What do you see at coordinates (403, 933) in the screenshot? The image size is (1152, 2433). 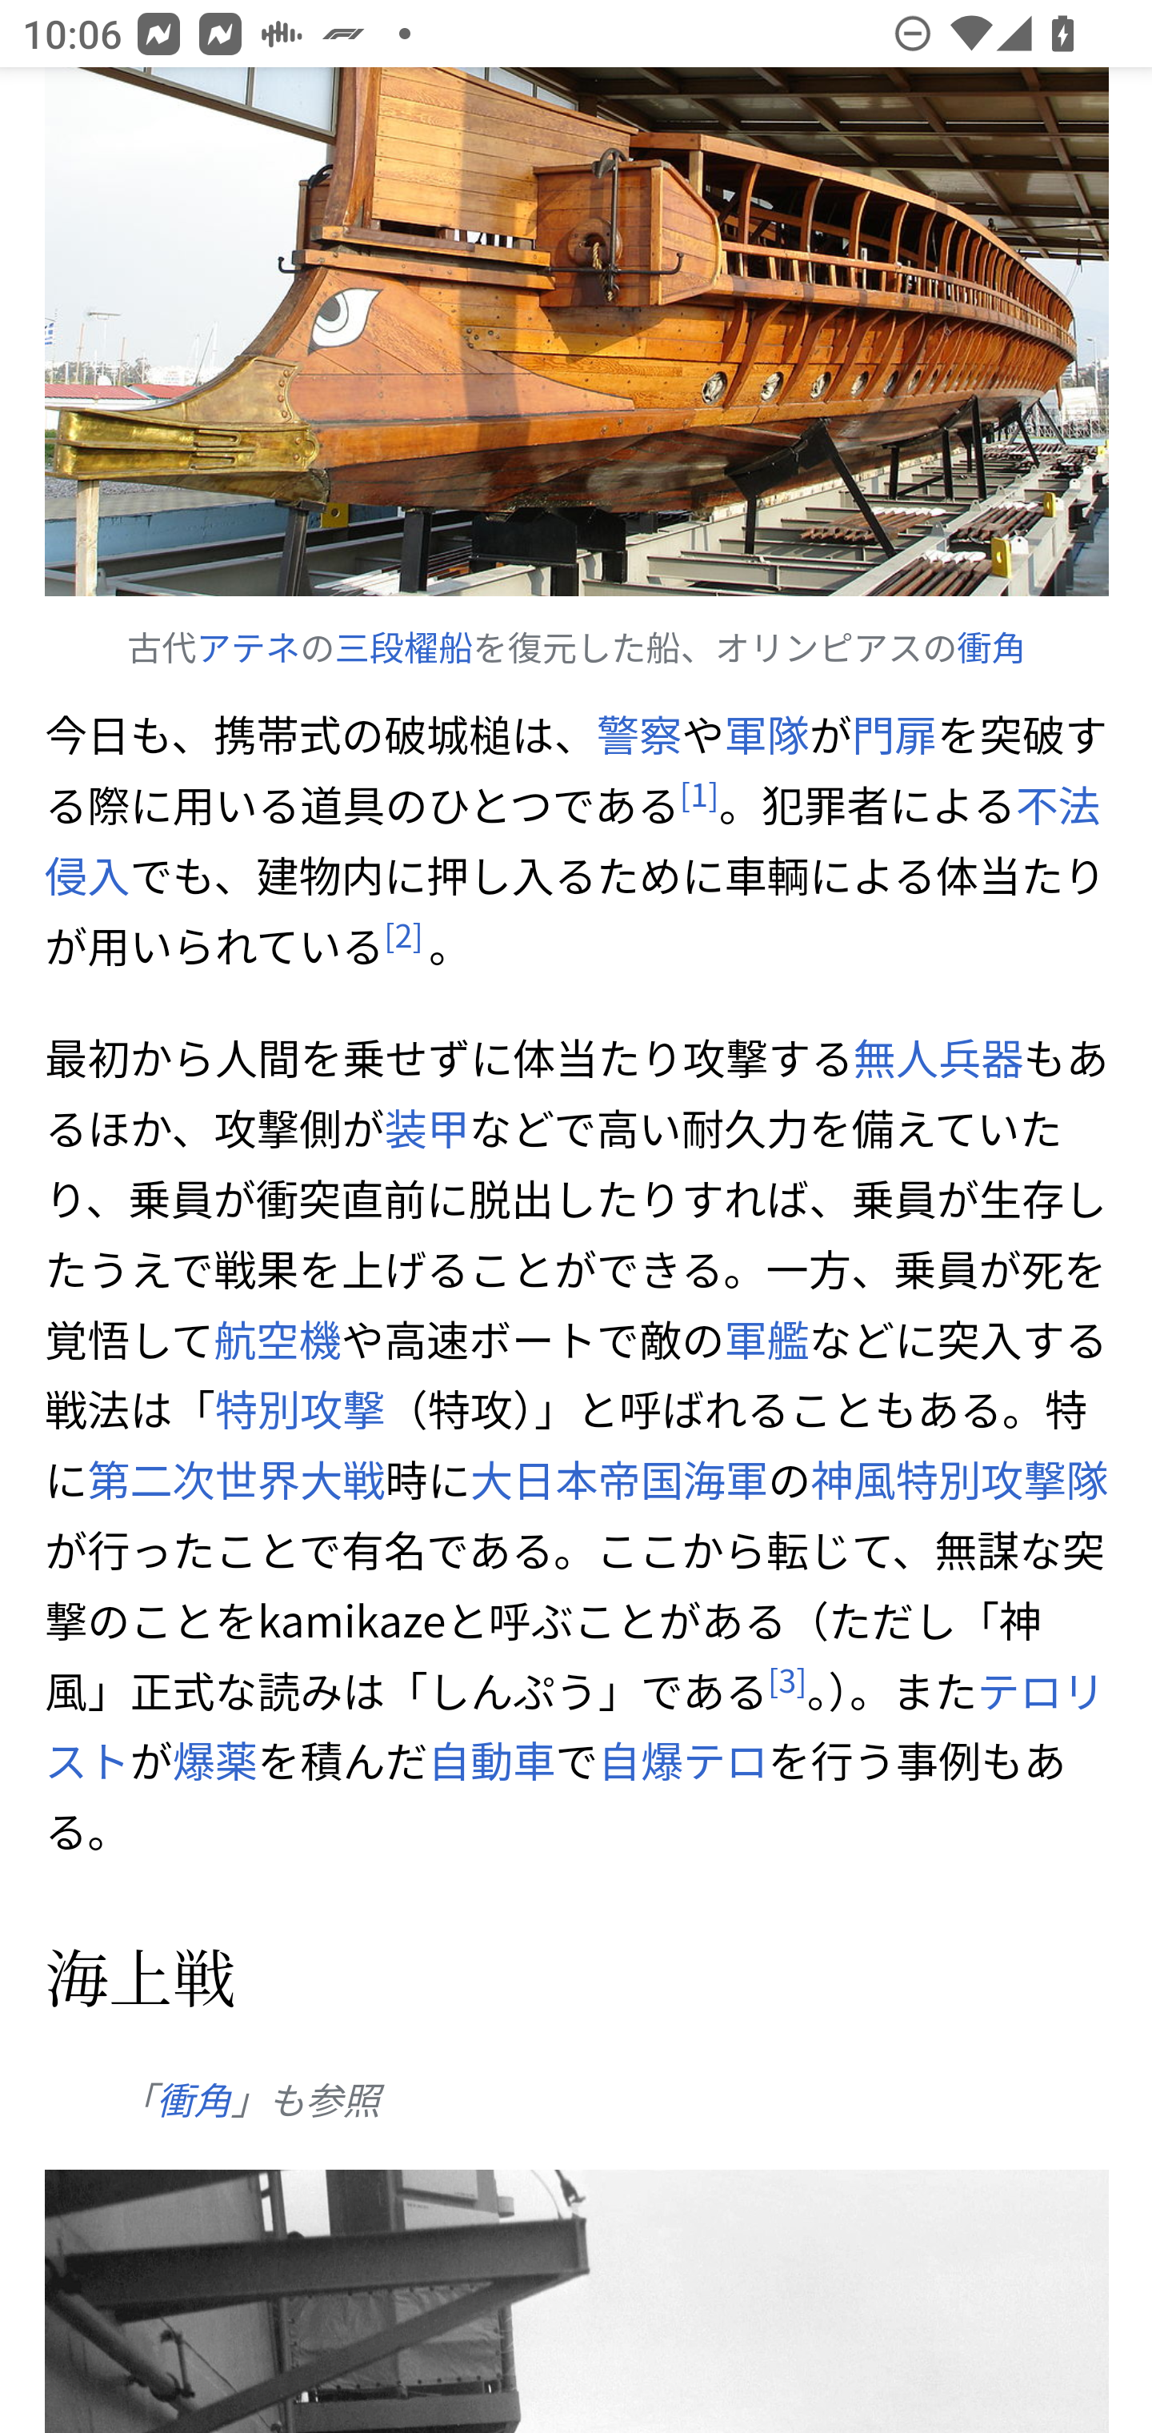 I see `[] [ 2 ]` at bounding box center [403, 933].